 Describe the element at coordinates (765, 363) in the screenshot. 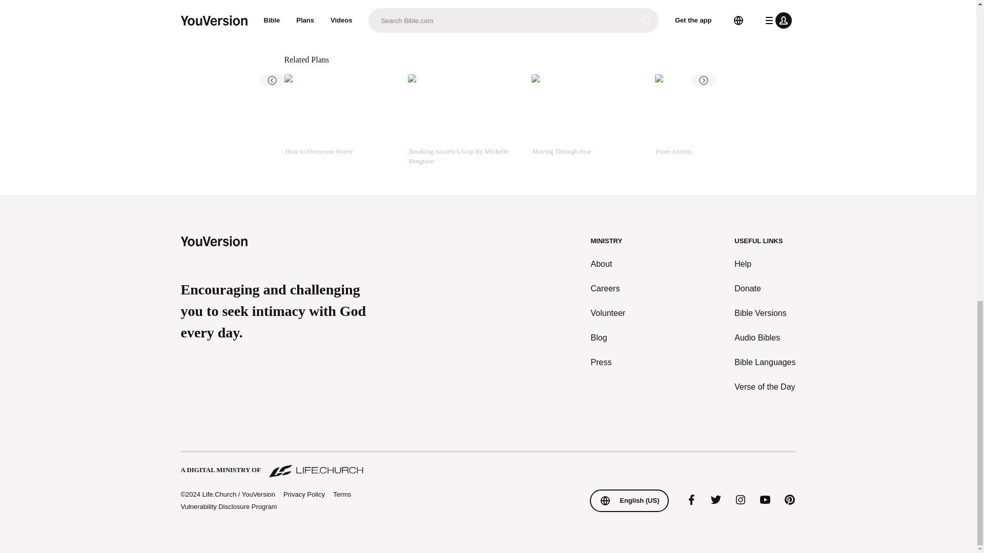

I see `Bible Languages` at that location.